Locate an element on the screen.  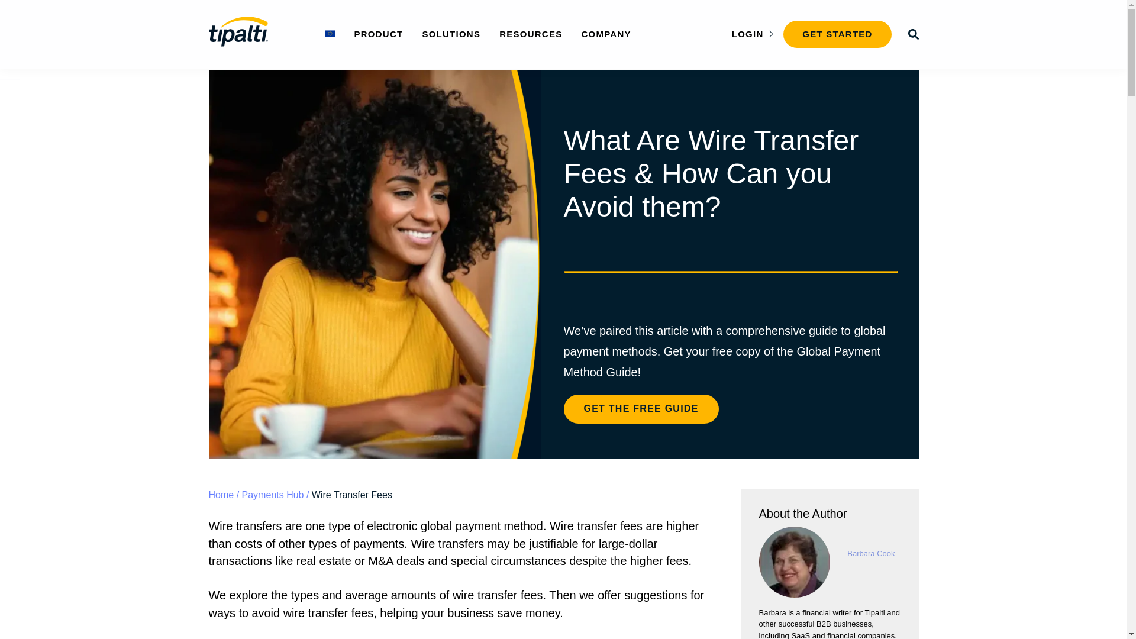
SOLUTIONS is located at coordinates (451, 33).